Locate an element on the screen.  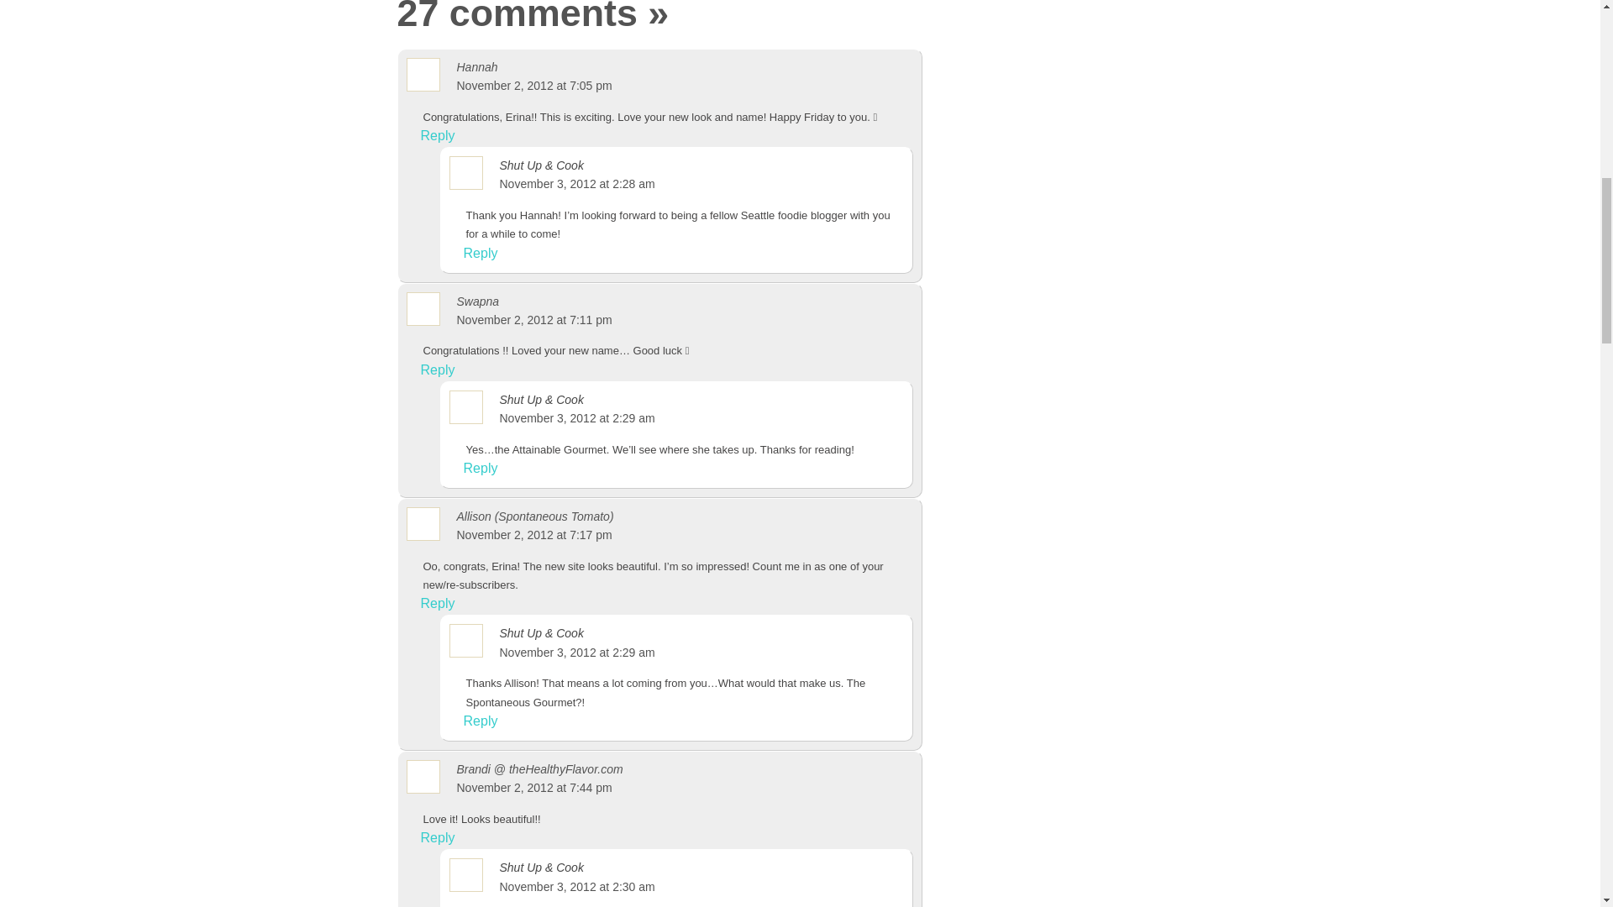
November 2, 2012 at 7:05 pm is located at coordinates (534, 86).